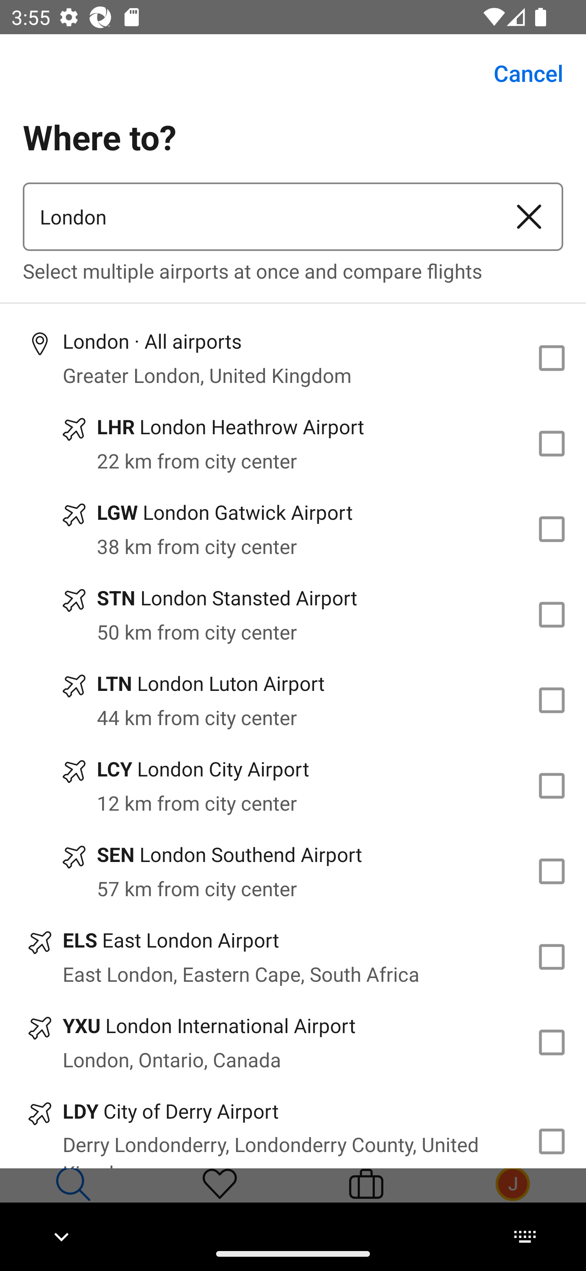 This screenshot has width=586, height=1271. I want to click on LCY London City Airport 12 km from city center, so click(293, 786).